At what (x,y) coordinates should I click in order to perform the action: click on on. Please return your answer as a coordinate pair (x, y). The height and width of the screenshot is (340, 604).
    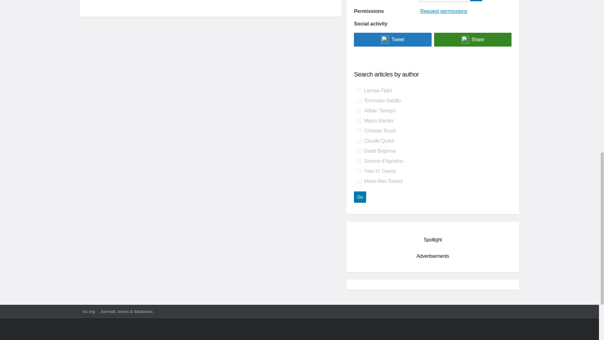
    Looking at the image, I should click on (359, 151).